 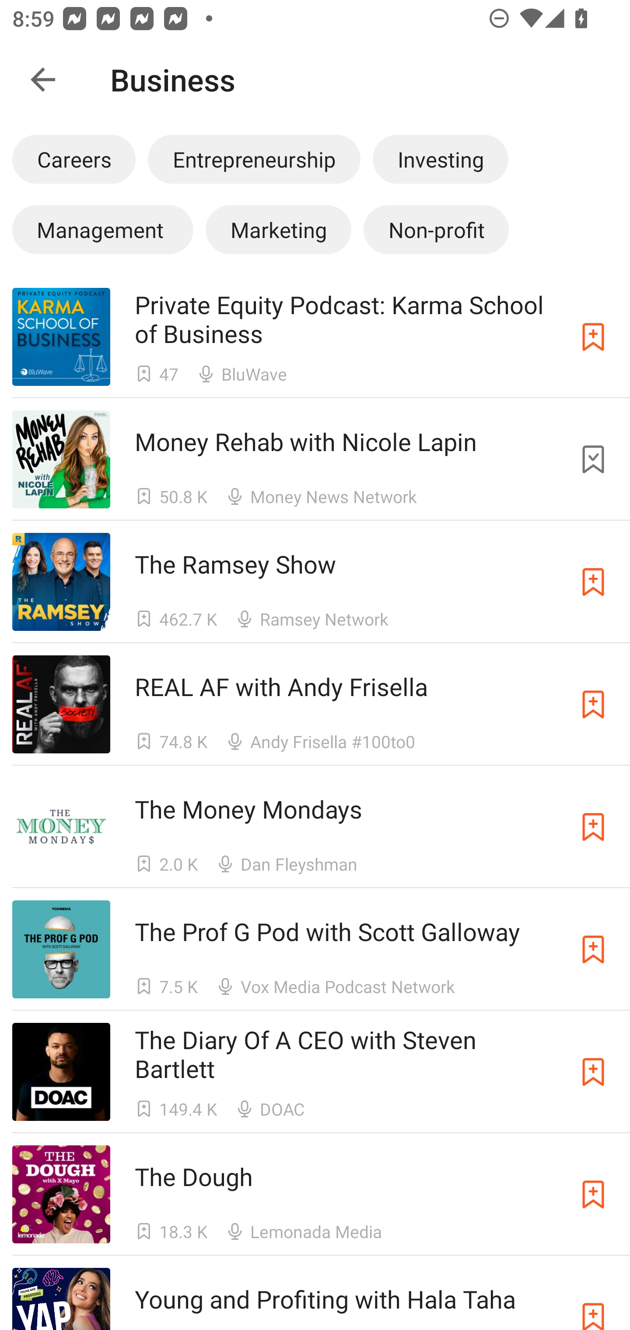 What do you see at coordinates (593, 949) in the screenshot?
I see `Subscribe` at bounding box center [593, 949].